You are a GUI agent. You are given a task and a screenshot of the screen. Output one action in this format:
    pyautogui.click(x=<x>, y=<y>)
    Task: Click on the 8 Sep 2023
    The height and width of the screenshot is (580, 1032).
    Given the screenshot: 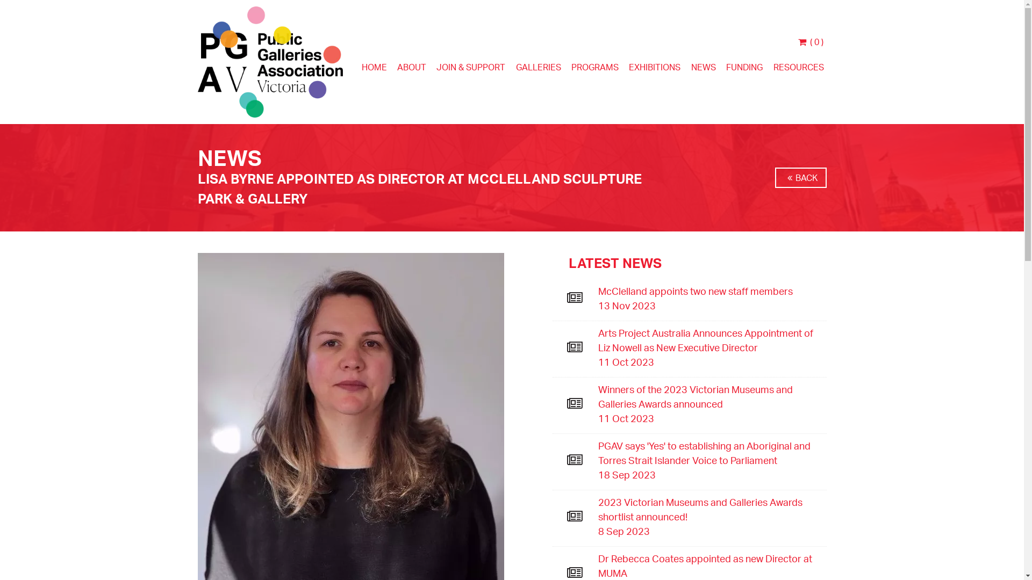 What is the action you would take?
    pyautogui.click(x=712, y=532)
    